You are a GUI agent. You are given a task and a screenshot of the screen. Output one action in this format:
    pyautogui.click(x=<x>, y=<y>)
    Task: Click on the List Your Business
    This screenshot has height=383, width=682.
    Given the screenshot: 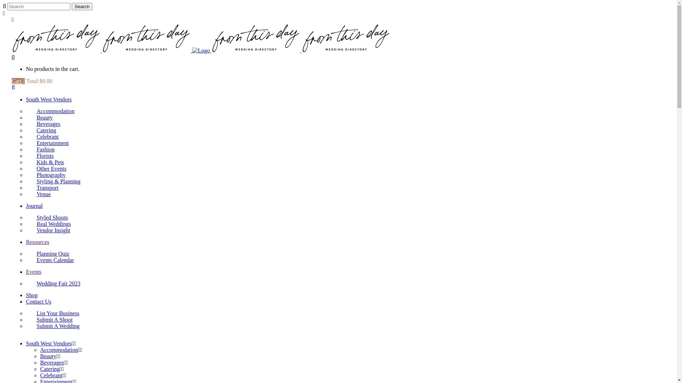 What is the action you would take?
    pyautogui.click(x=53, y=313)
    